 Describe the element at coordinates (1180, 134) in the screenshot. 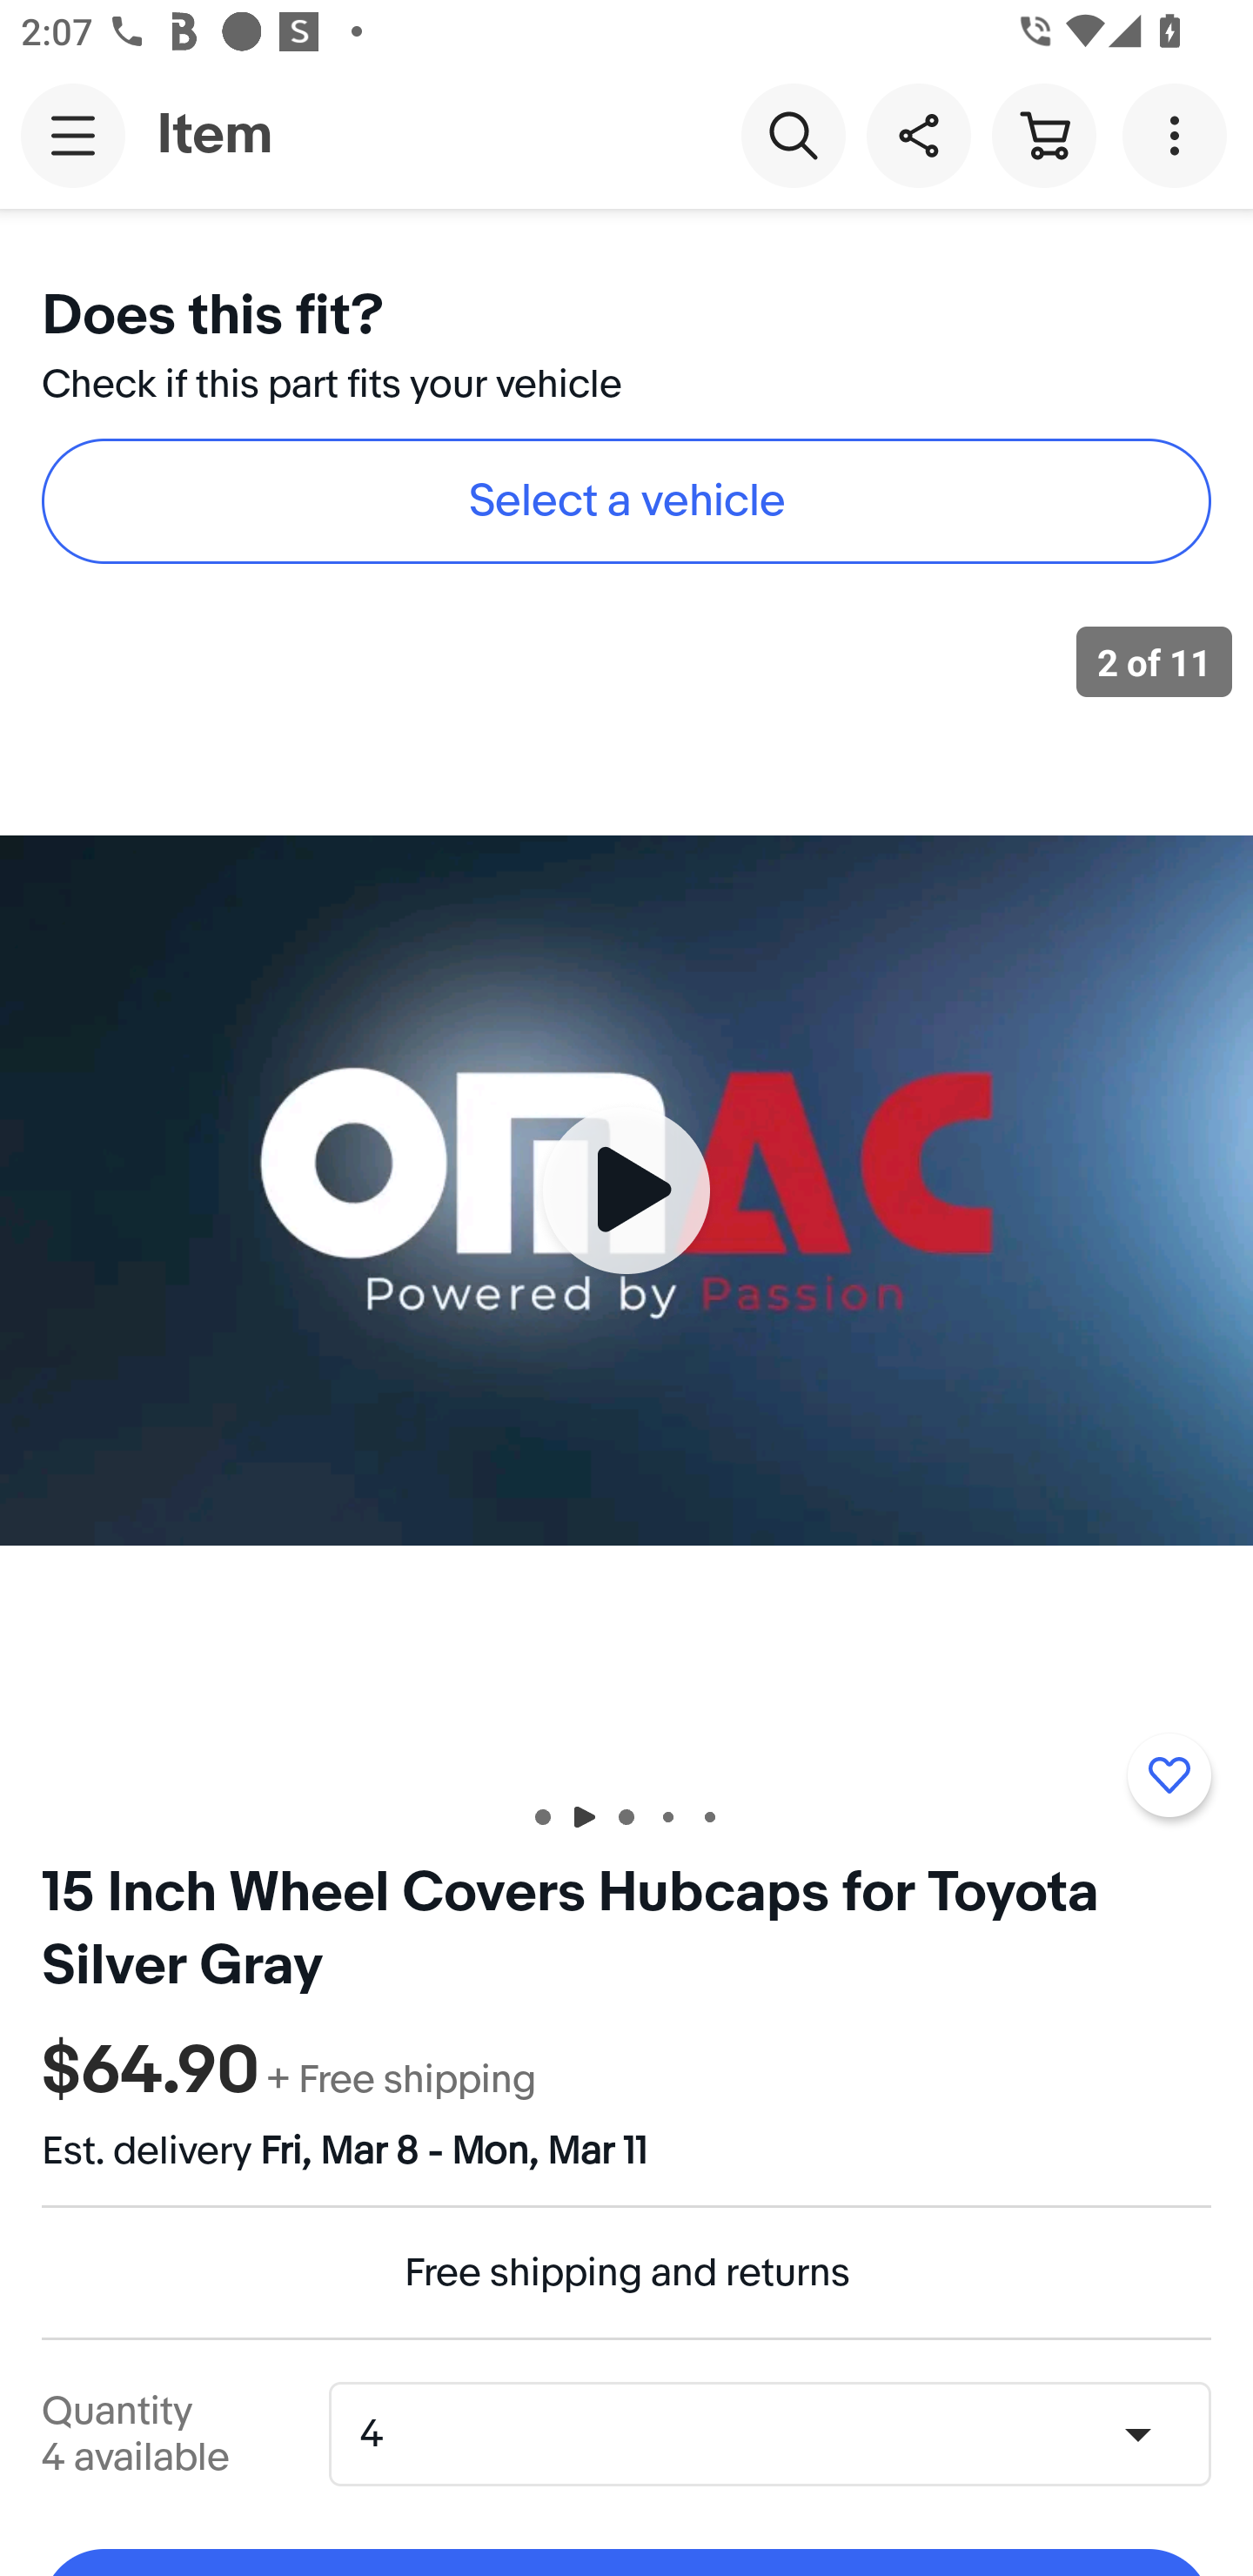

I see `More options` at that location.